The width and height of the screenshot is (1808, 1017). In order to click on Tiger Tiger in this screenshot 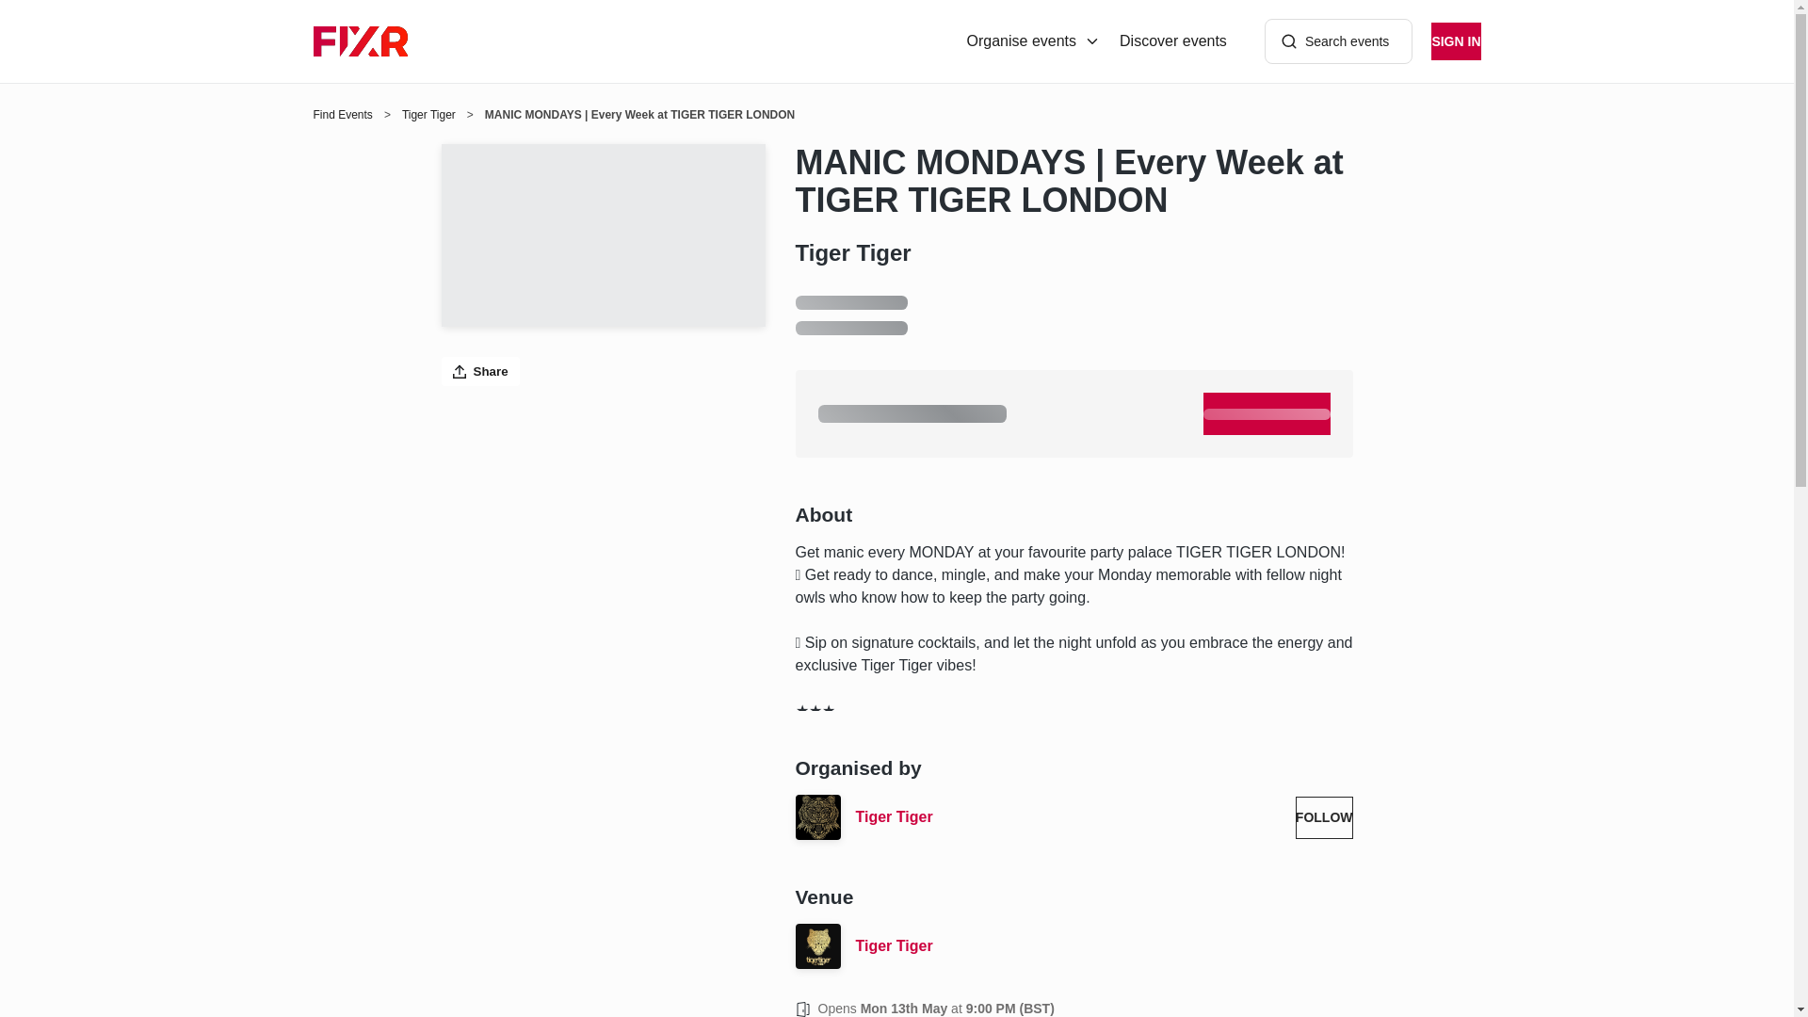, I will do `click(1104, 945)`.